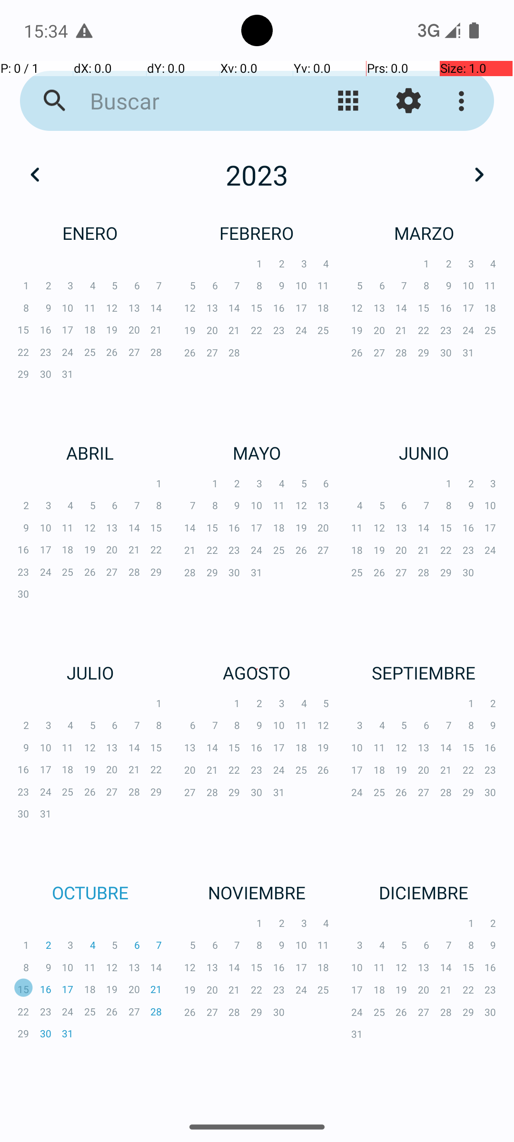  Describe the element at coordinates (424, 233) in the screenshot. I see `MARZO` at that location.